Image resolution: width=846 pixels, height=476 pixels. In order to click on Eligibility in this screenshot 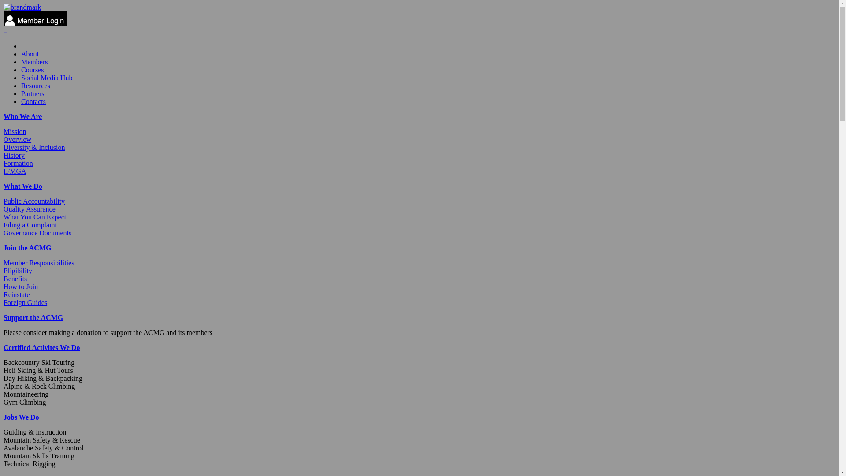, I will do `click(18, 271)`.